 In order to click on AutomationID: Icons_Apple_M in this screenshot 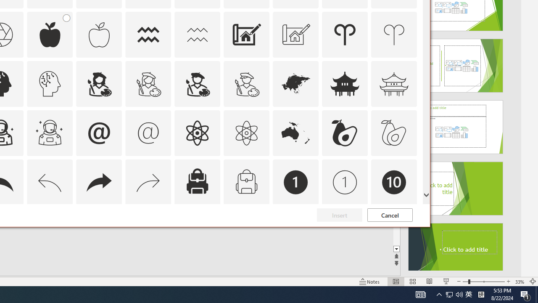, I will do `click(99, 35)`.